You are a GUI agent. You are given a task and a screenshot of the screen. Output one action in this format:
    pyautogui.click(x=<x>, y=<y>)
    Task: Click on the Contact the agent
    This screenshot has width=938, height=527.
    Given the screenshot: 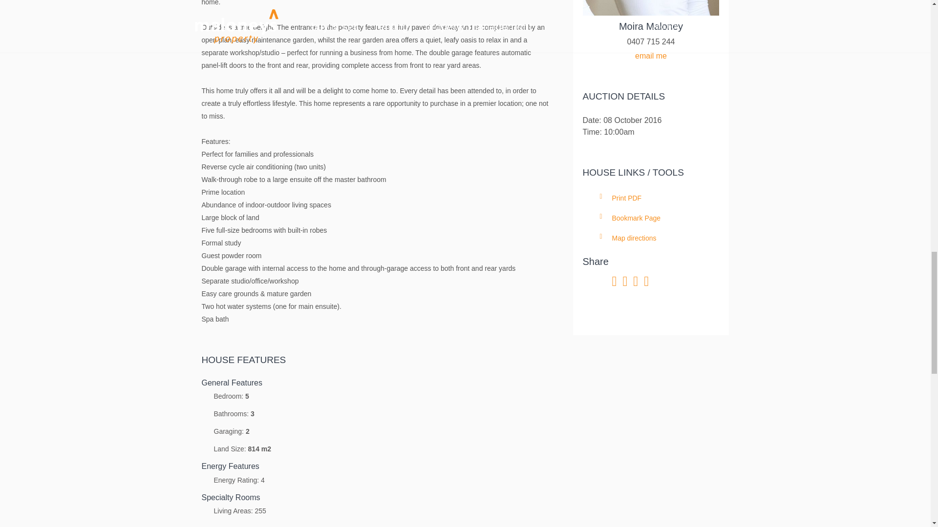 What is the action you would take?
    pyautogui.click(x=651, y=56)
    